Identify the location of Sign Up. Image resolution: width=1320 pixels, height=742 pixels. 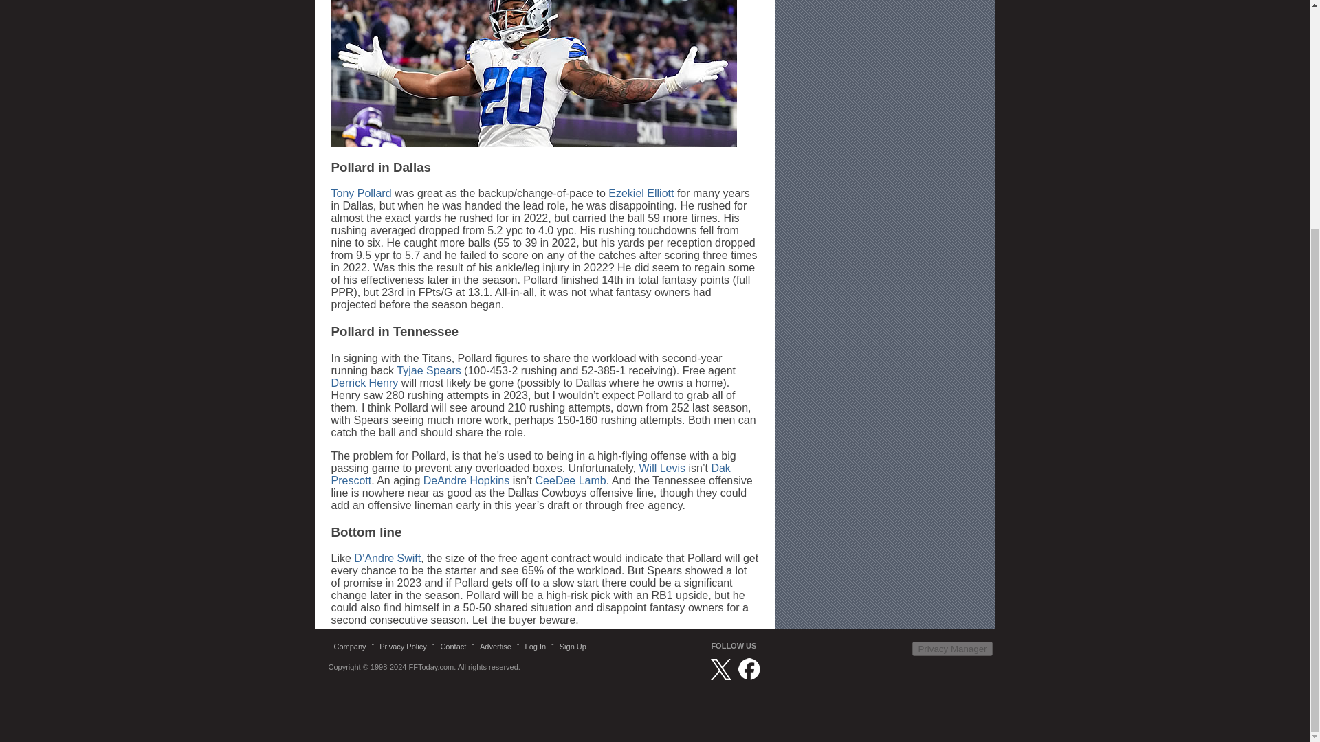
(573, 646).